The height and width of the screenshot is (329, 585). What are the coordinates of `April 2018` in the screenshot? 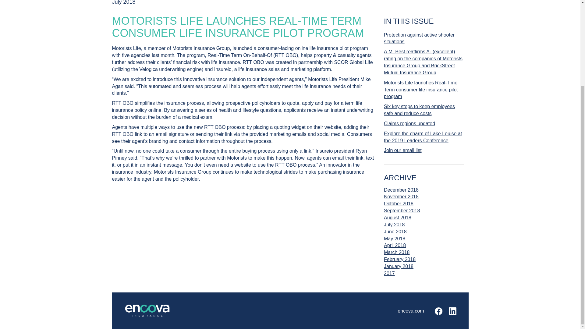 It's located at (395, 249).